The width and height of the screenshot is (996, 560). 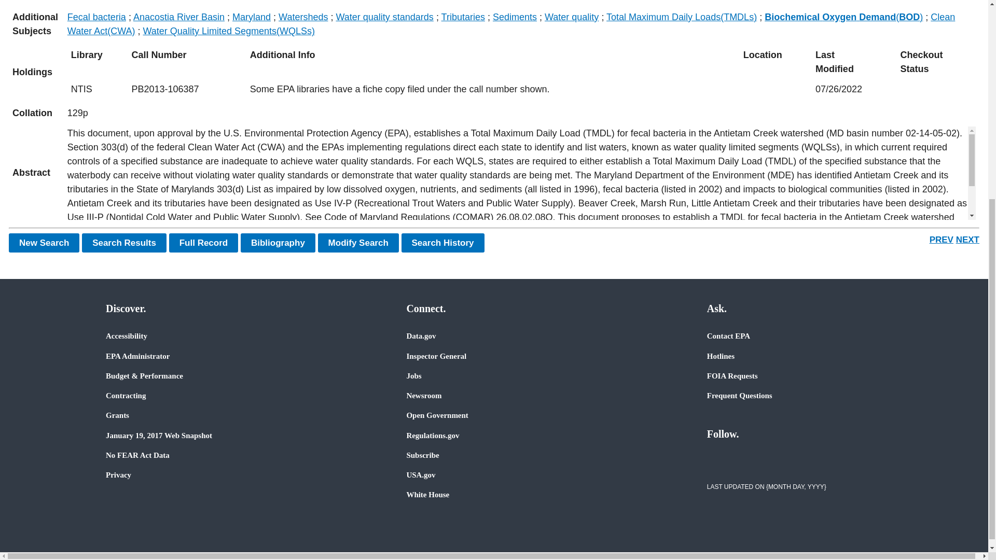 What do you see at coordinates (384, 17) in the screenshot?
I see `Water quality standards` at bounding box center [384, 17].